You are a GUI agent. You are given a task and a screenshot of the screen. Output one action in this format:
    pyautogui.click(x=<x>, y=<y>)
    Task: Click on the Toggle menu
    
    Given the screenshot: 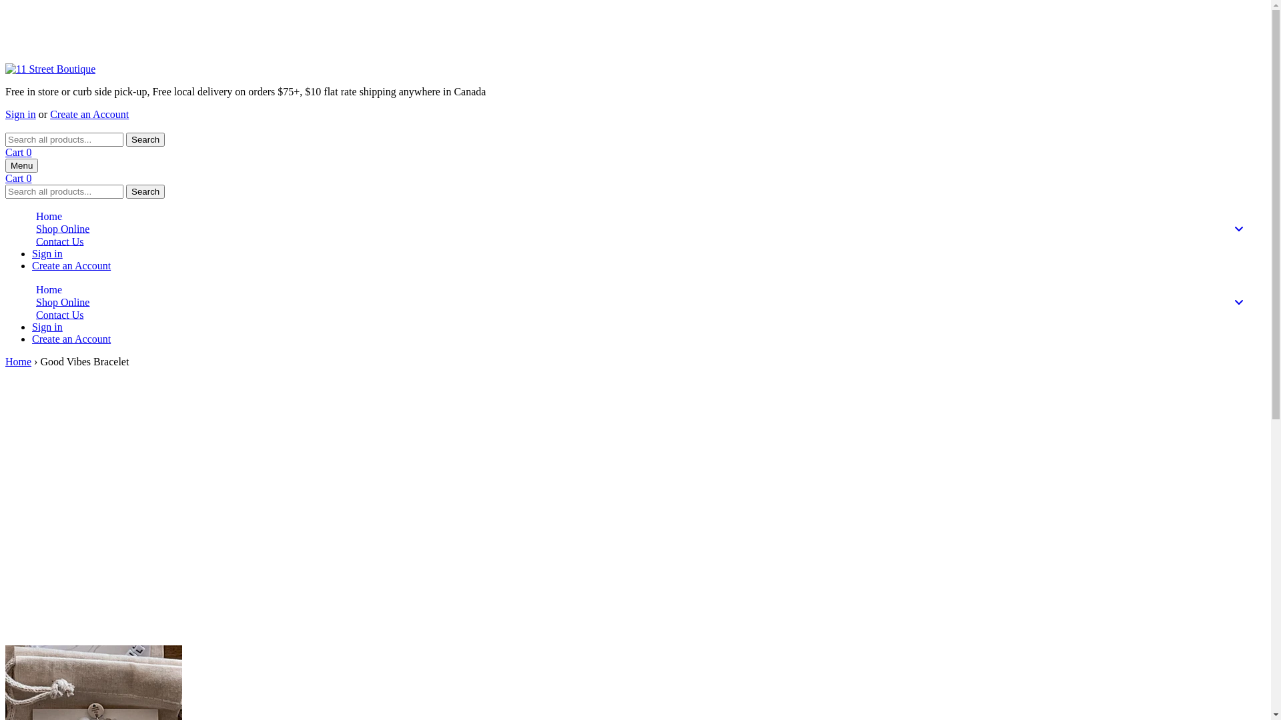 What is the action you would take?
    pyautogui.click(x=1243, y=229)
    